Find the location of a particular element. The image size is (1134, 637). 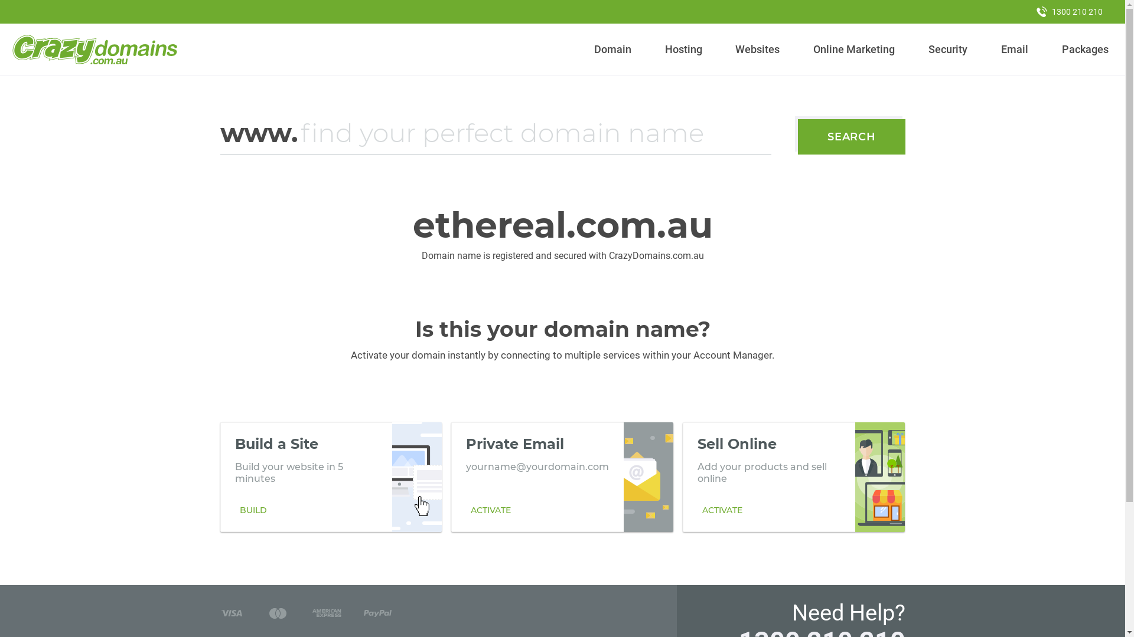

Packages is located at coordinates (1085, 50).